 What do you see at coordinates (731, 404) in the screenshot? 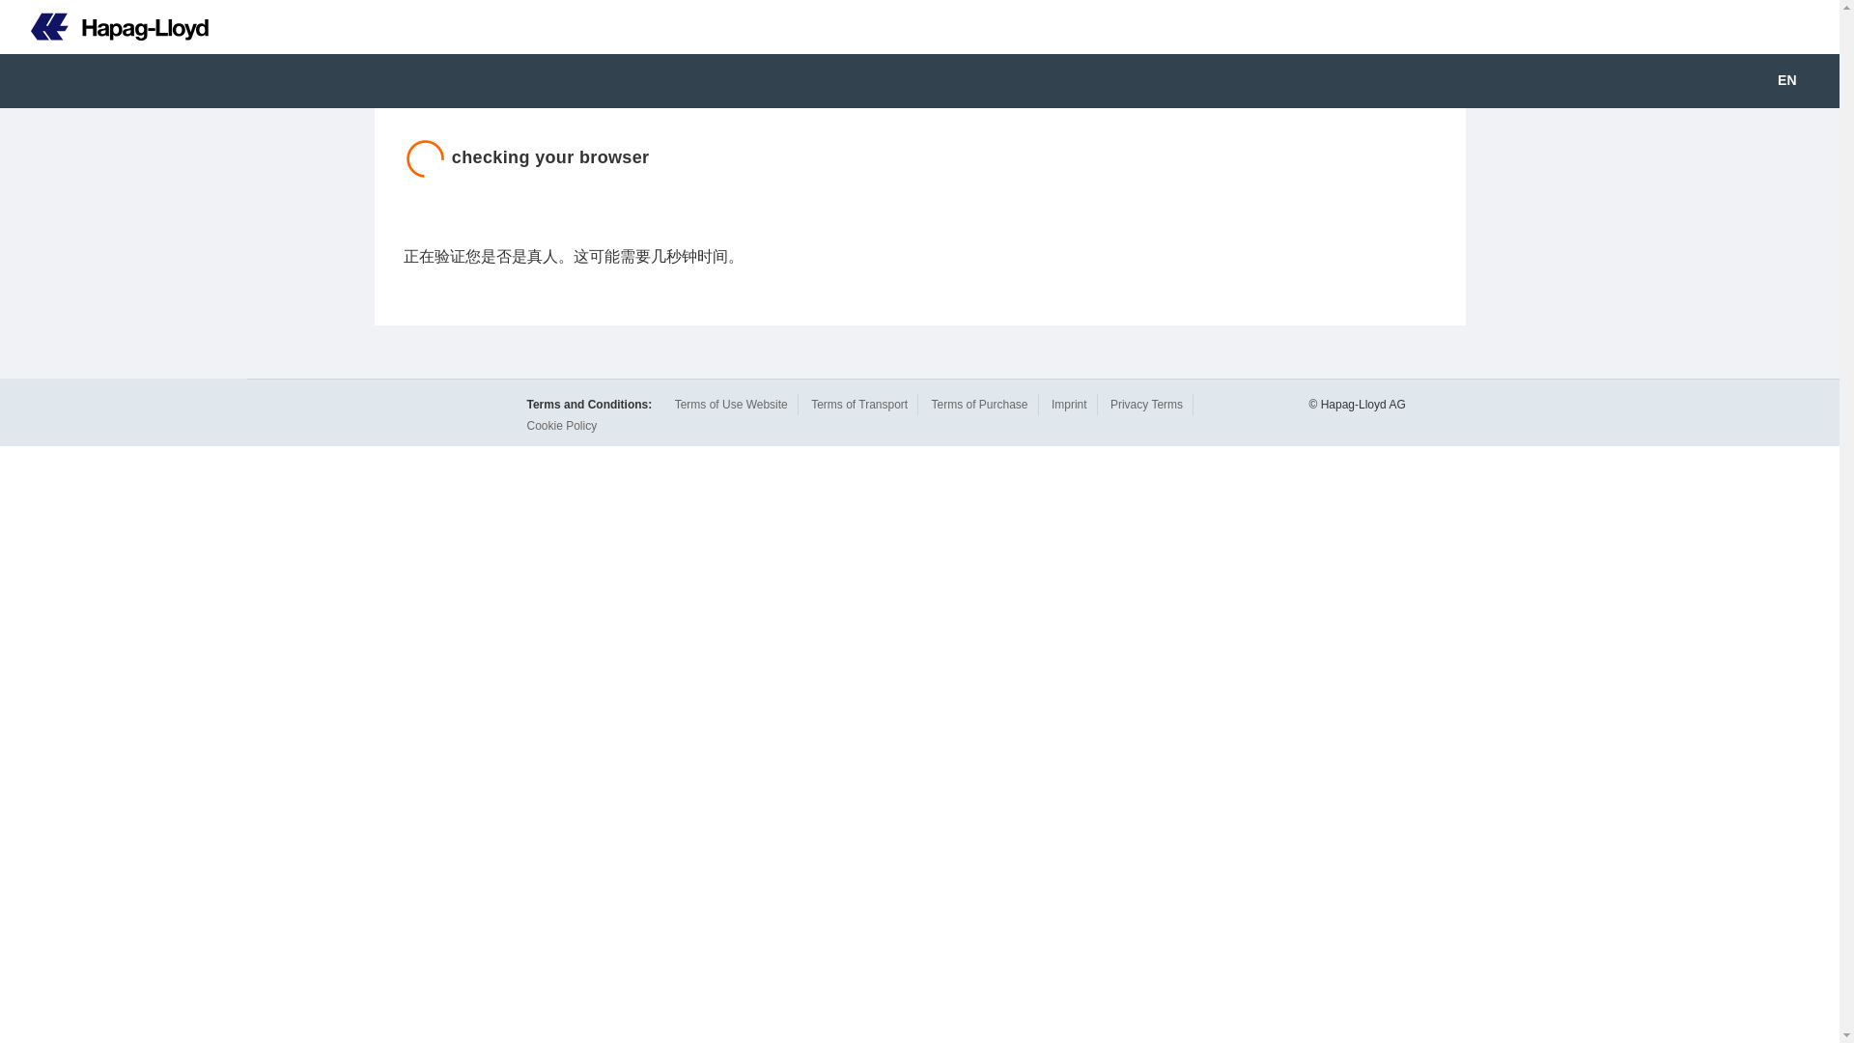
I see `Terms of Use Website` at bounding box center [731, 404].